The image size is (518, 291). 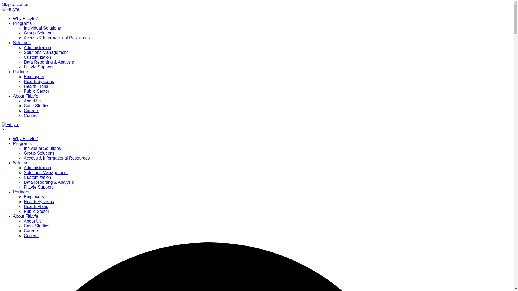 What do you see at coordinates (36, 91) in the screenshot?
I see `Public Sector` at bounding box center [36, 91].